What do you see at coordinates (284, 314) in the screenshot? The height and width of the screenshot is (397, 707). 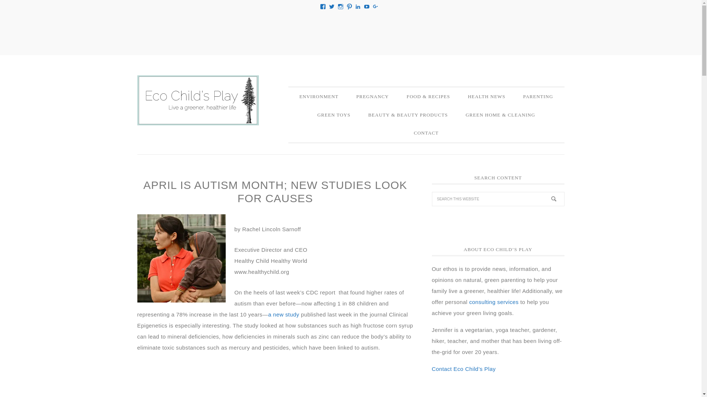 I see `a new study` at bounding box center [284, 314].